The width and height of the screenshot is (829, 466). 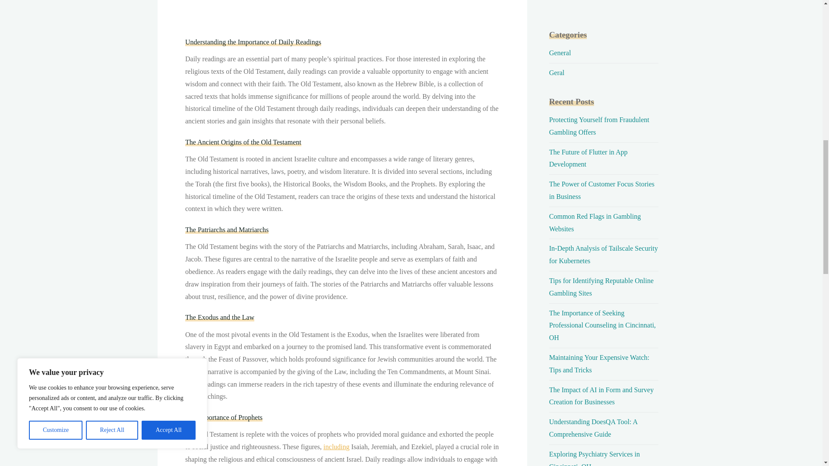 What do you see at coordinates (588, 158) in the screenshot?
I see `The Future of Flutter in App Development` at bounding box center [588, 158].